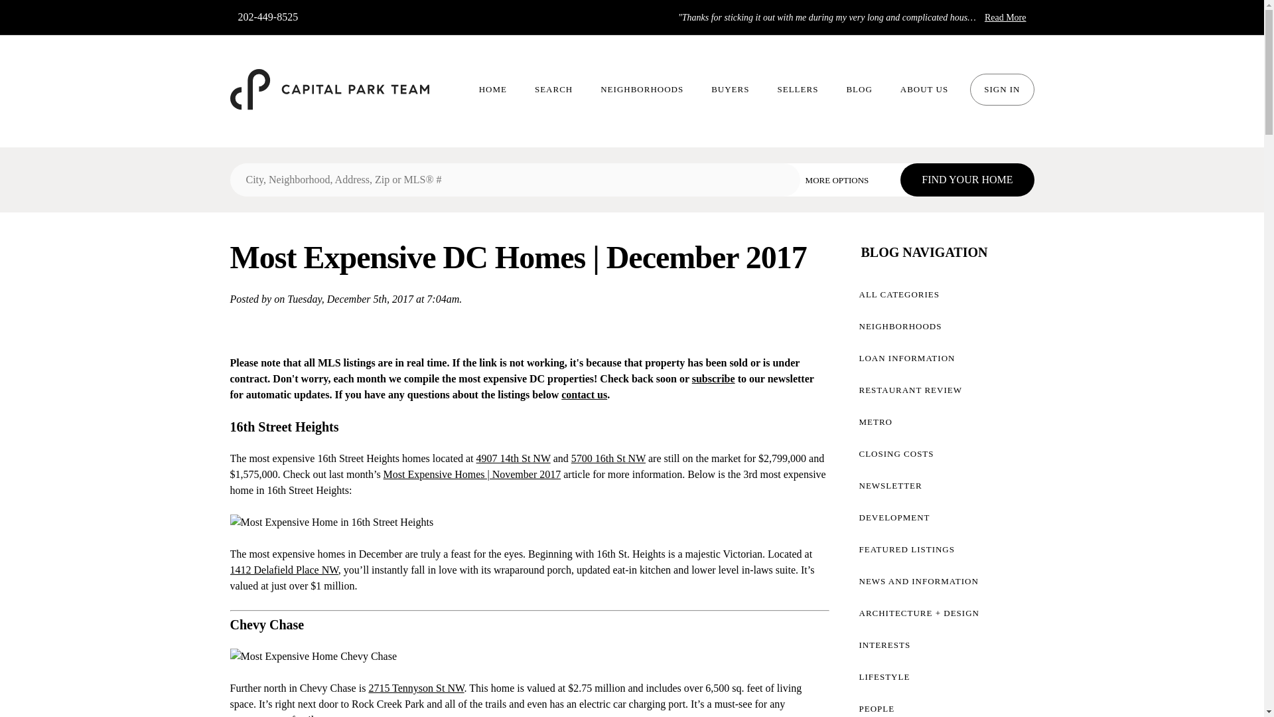 The image size is (1274, 717). What do you see at coordinates (847, 179) in the screenshot?
I see `MORE OPTIONS` at bounding box center [847, 179].